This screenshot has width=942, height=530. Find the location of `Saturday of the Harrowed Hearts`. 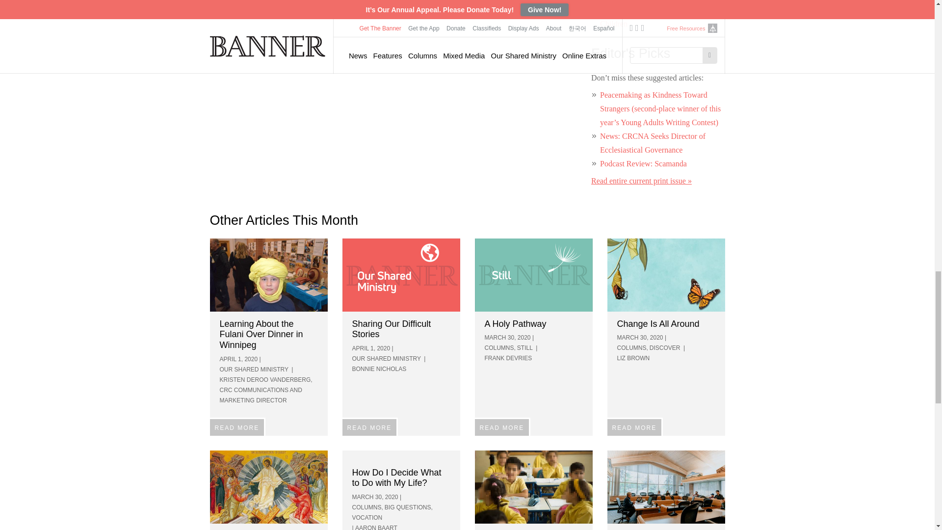

Saturday of the Harrowed Hearts is located at coordinates (269, 487).